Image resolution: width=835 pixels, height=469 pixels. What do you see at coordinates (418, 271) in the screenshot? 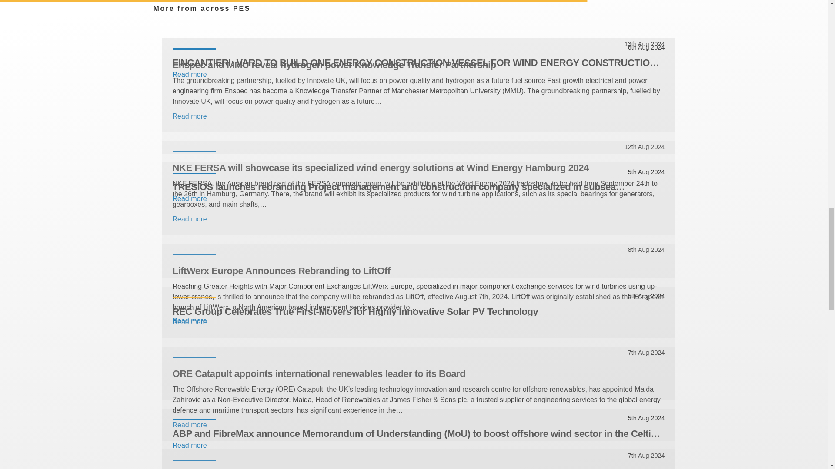
I see `LiftWerx Europe Announces Rebranding to LiftOff` at bounding box center [418, 271].